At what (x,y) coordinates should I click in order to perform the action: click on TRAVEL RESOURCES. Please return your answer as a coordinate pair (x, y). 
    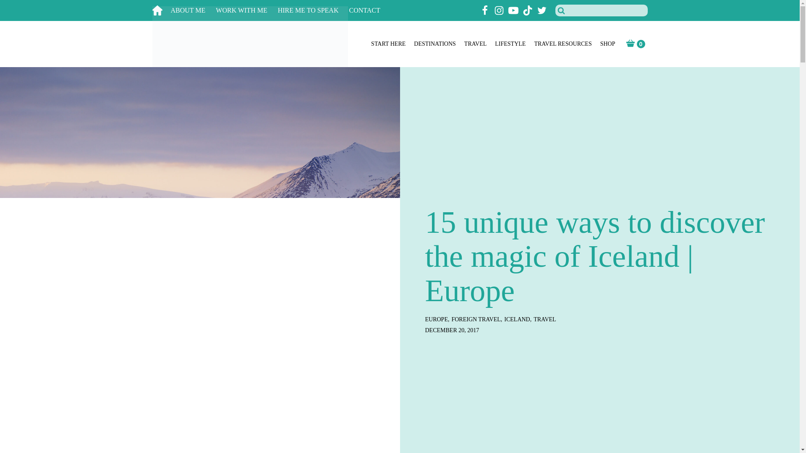
    Looking at the image, I should click on (563, 44).